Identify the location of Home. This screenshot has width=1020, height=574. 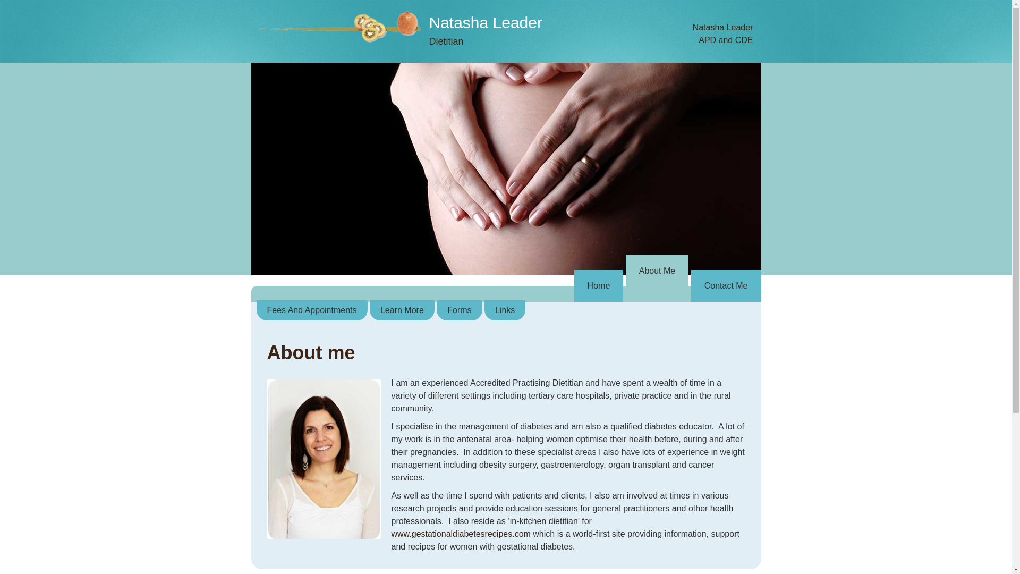
(599, 286).